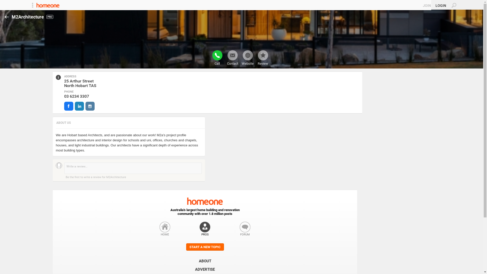  Describe the element at coordinates (90, 106) in the screenshot. I see `Visit M2Architecture on Instagram` at that location.